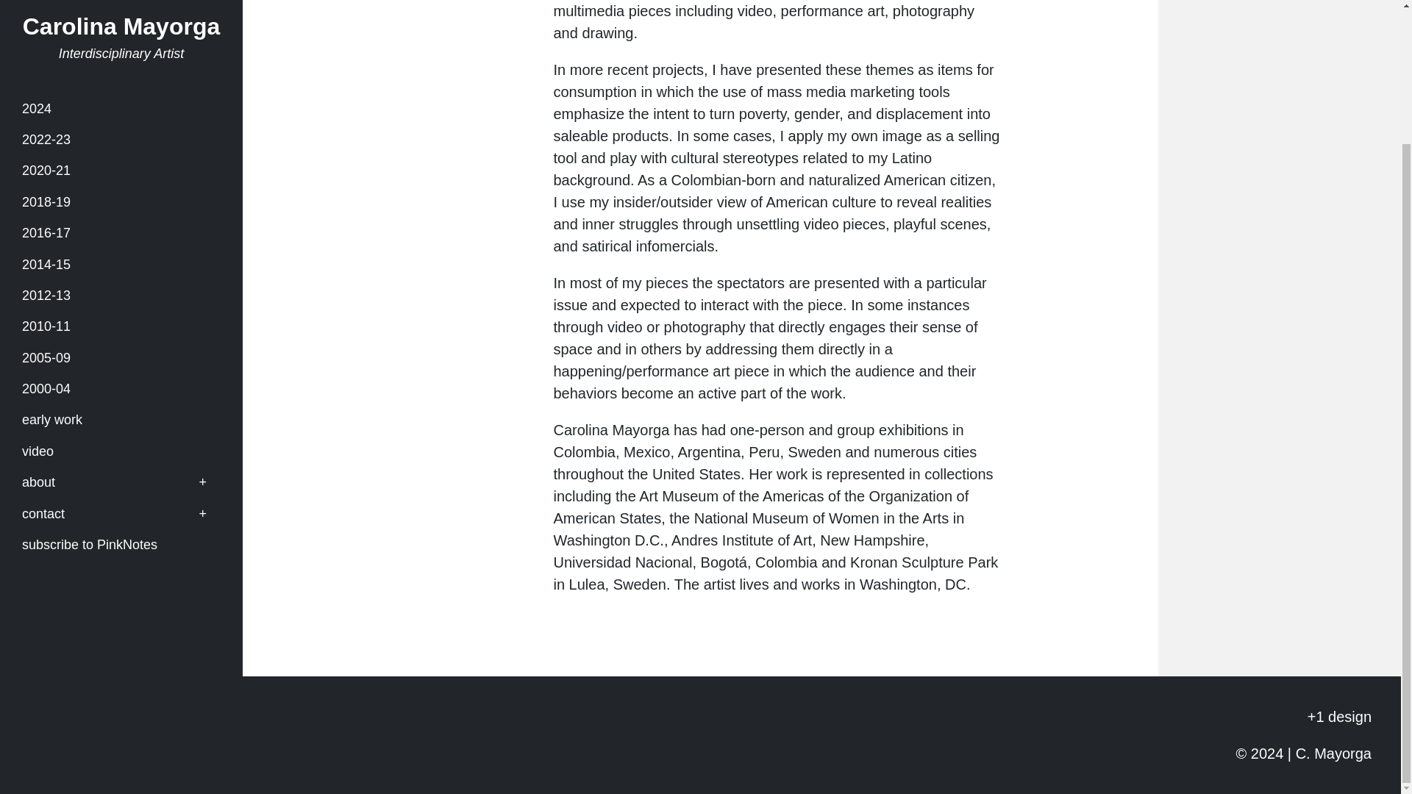  What do you see at coordinates (121, 347) in the screenshot?
I see `contact` at bounding box center [121, 347].